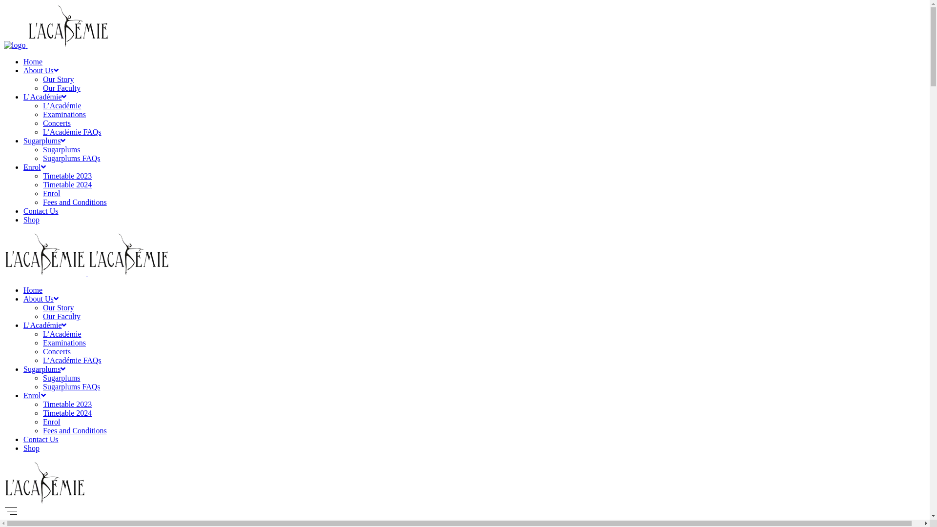 The height and width of the screenshot is (527, 937). Describe the element at coordinates (31, 448) in the screenshot. I see `Shop` at that location.